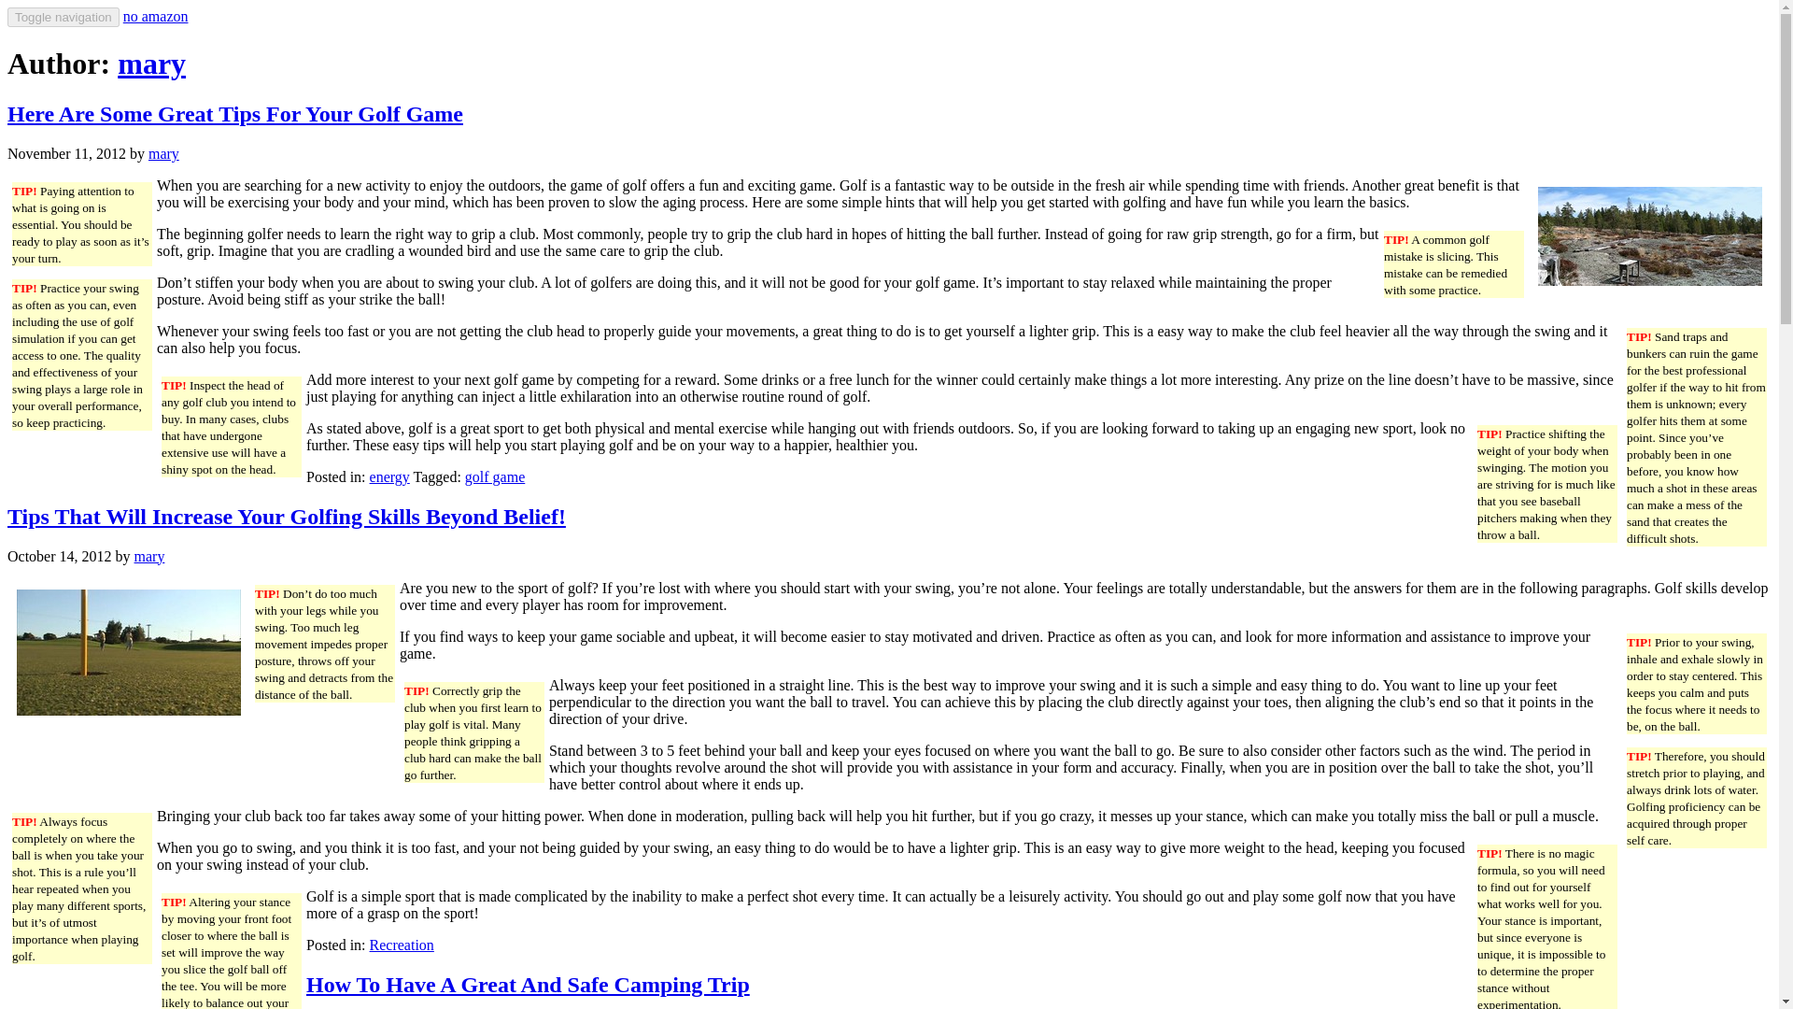 The image size is (1793, 1009). I want to click on no amazon, so click(155, 15).